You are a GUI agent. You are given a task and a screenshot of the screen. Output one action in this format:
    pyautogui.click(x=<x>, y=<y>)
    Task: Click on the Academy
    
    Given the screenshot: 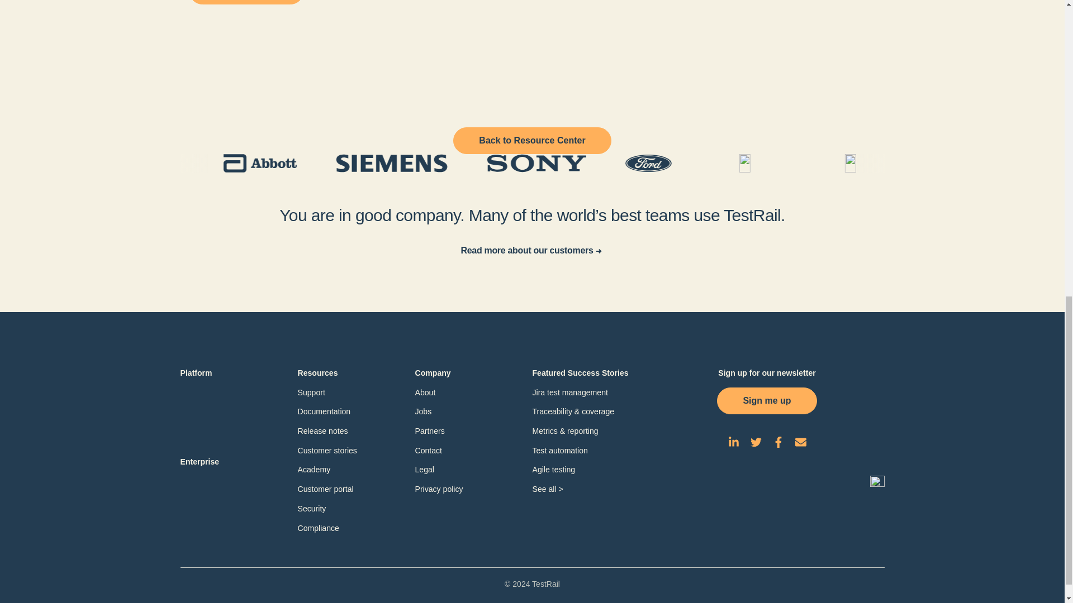 What is the action you would take?
    pyautogui.click(x=314, y=469)
    